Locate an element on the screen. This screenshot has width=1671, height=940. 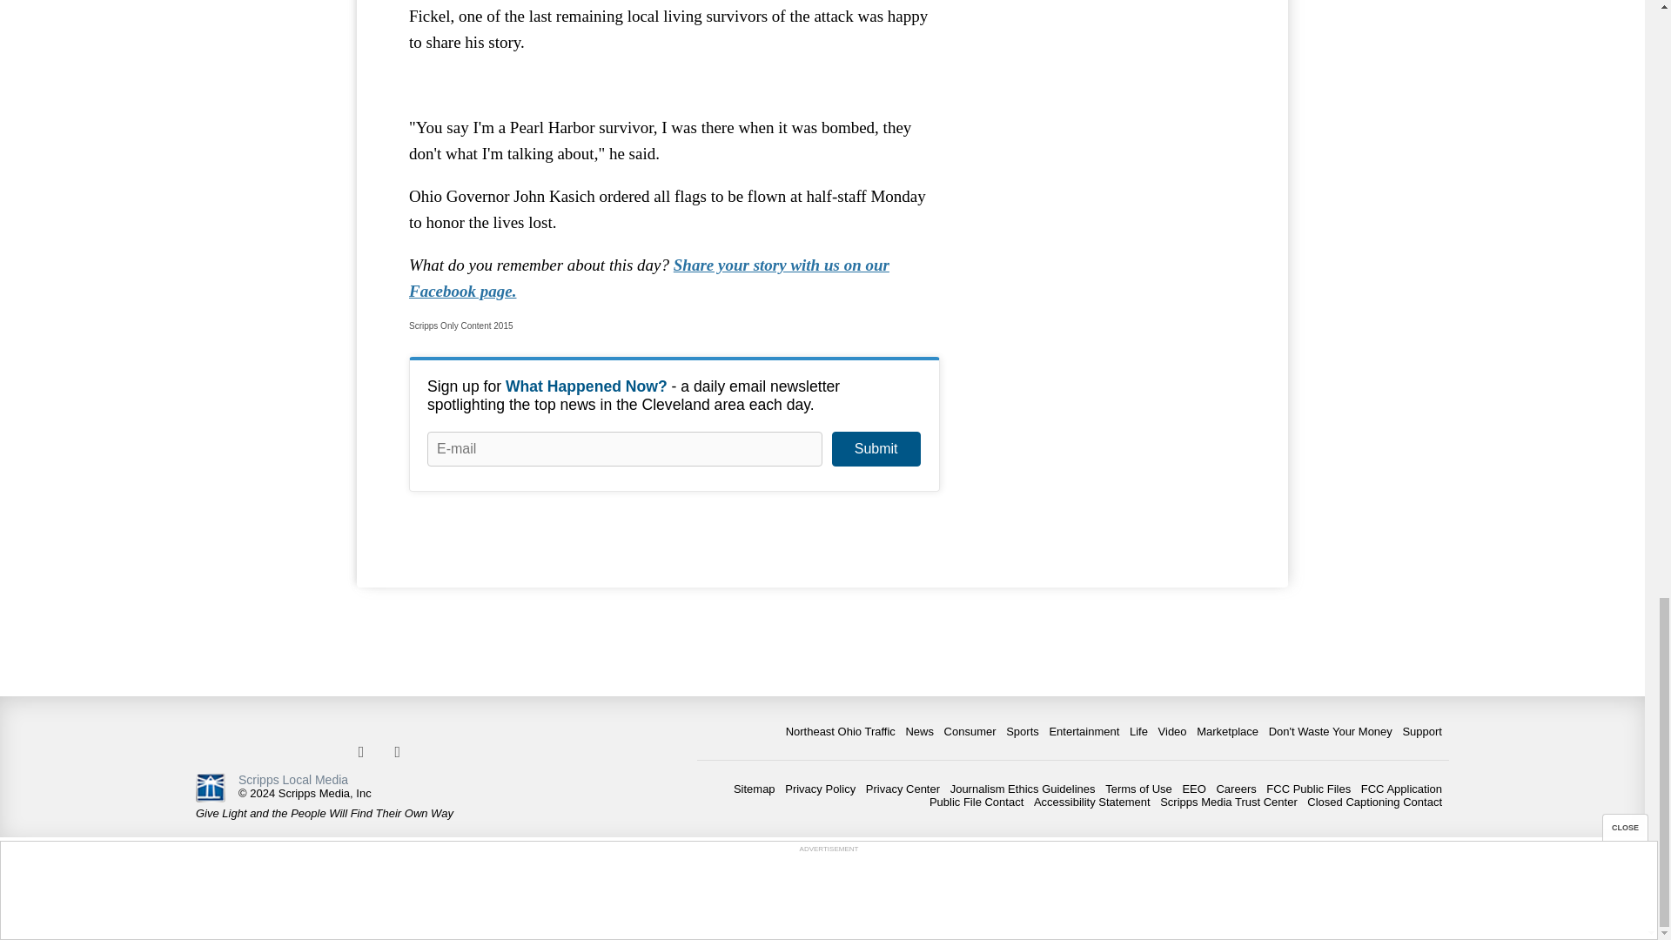
Submit is located at coordinates (876, 448).